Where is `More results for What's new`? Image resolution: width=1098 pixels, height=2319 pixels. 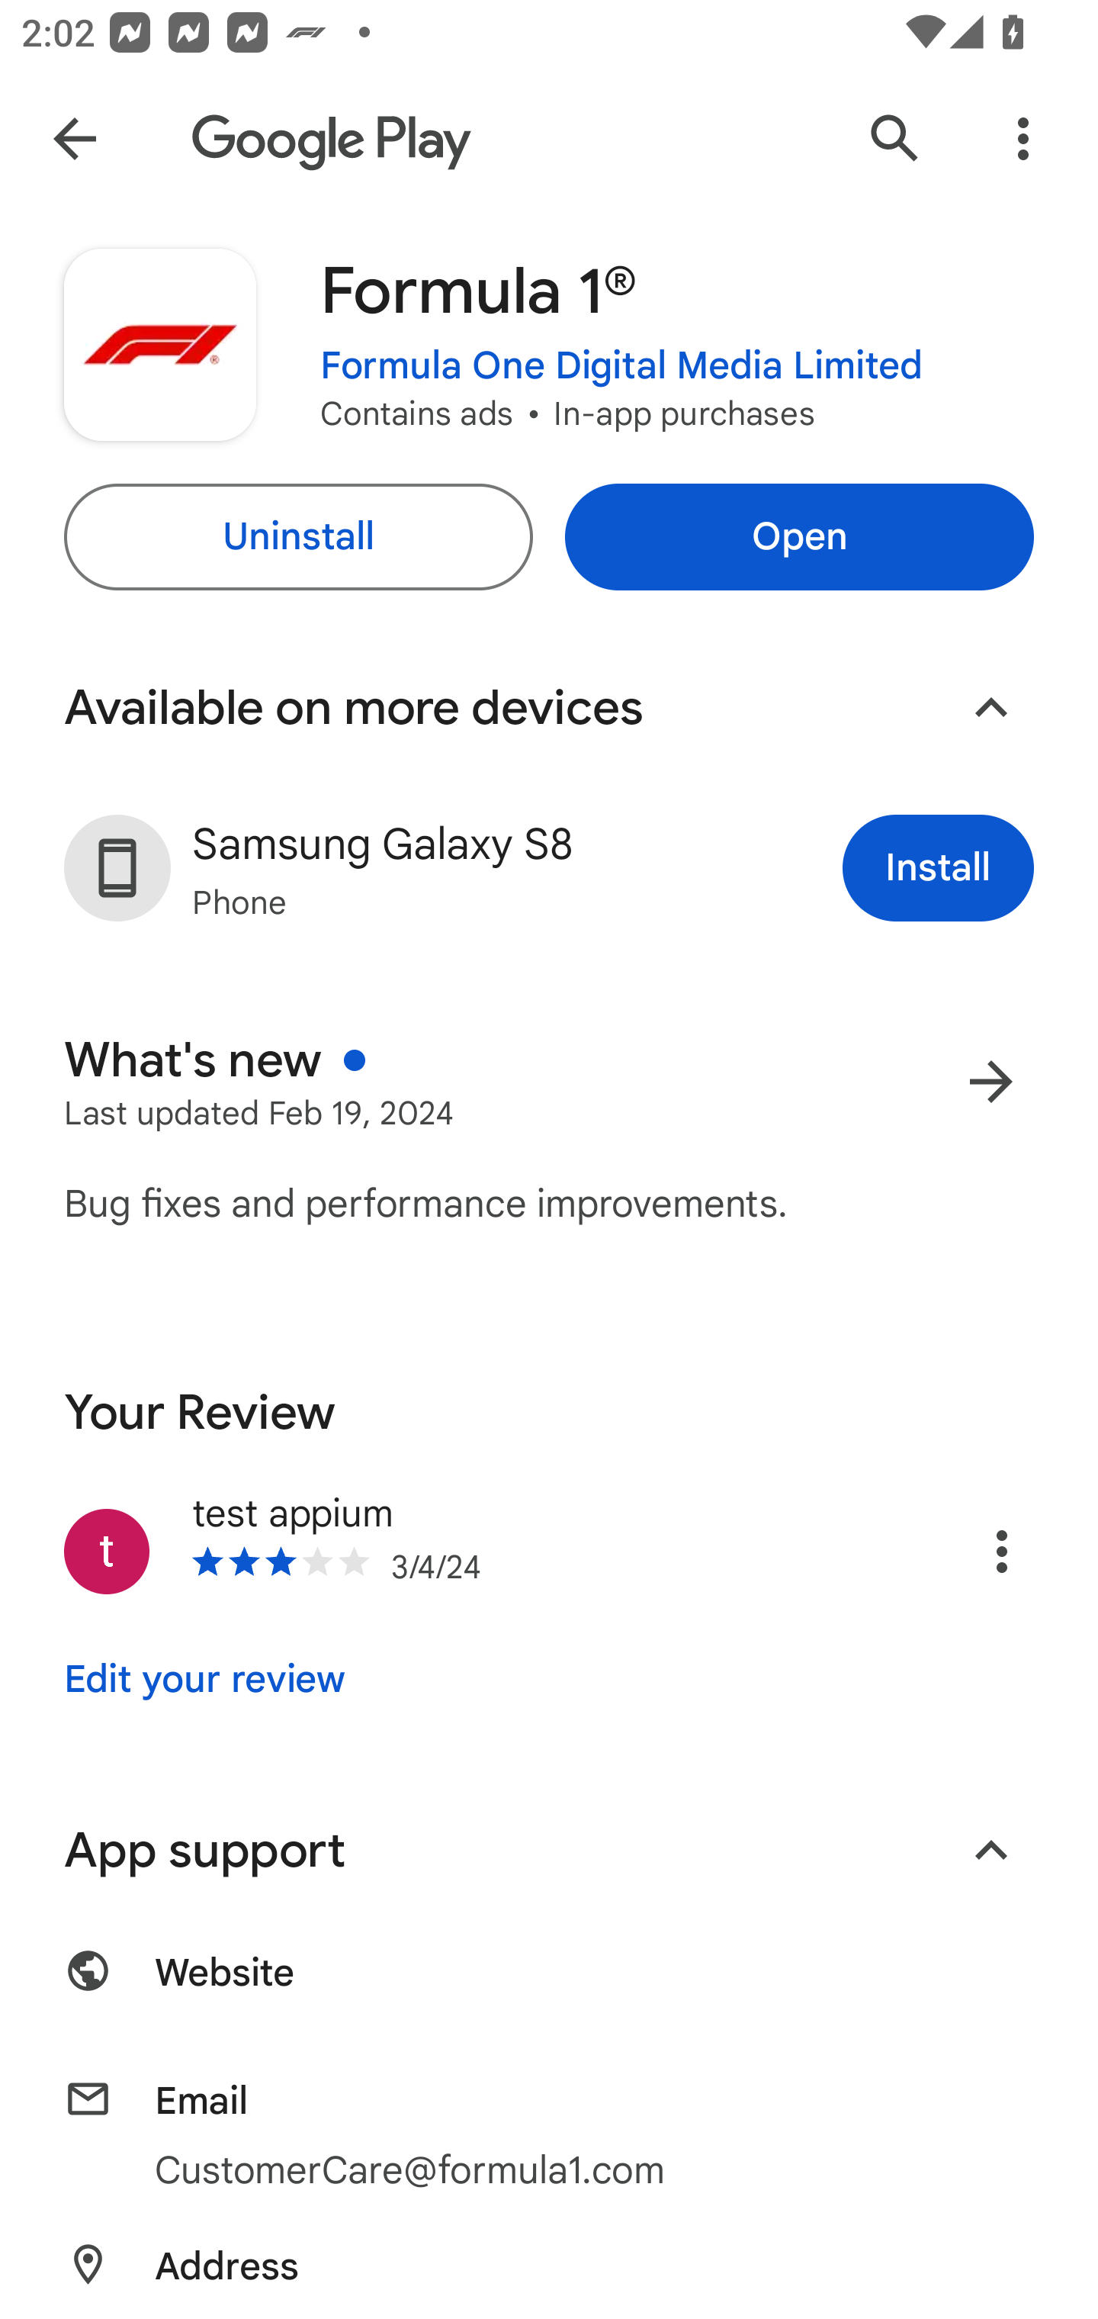
More results for What's new is located at coordinates (990, 1082).